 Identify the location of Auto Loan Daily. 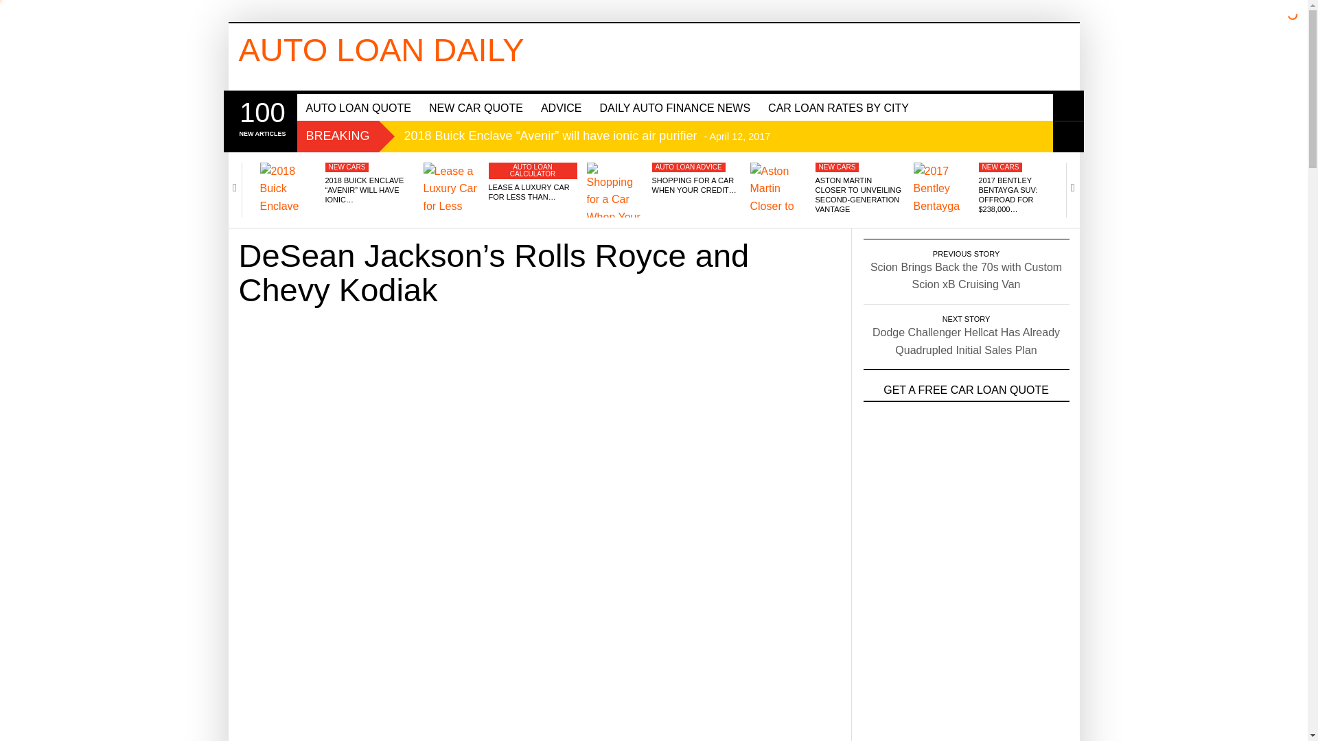
(382, 49).